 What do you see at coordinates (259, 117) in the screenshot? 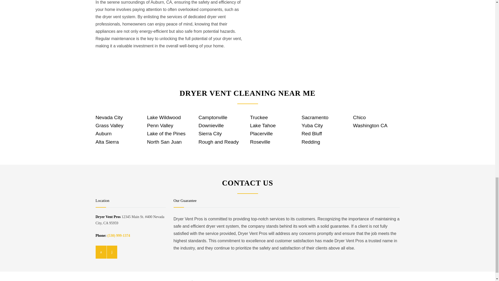
I see `Truckee` at bounding box center [259, 117].